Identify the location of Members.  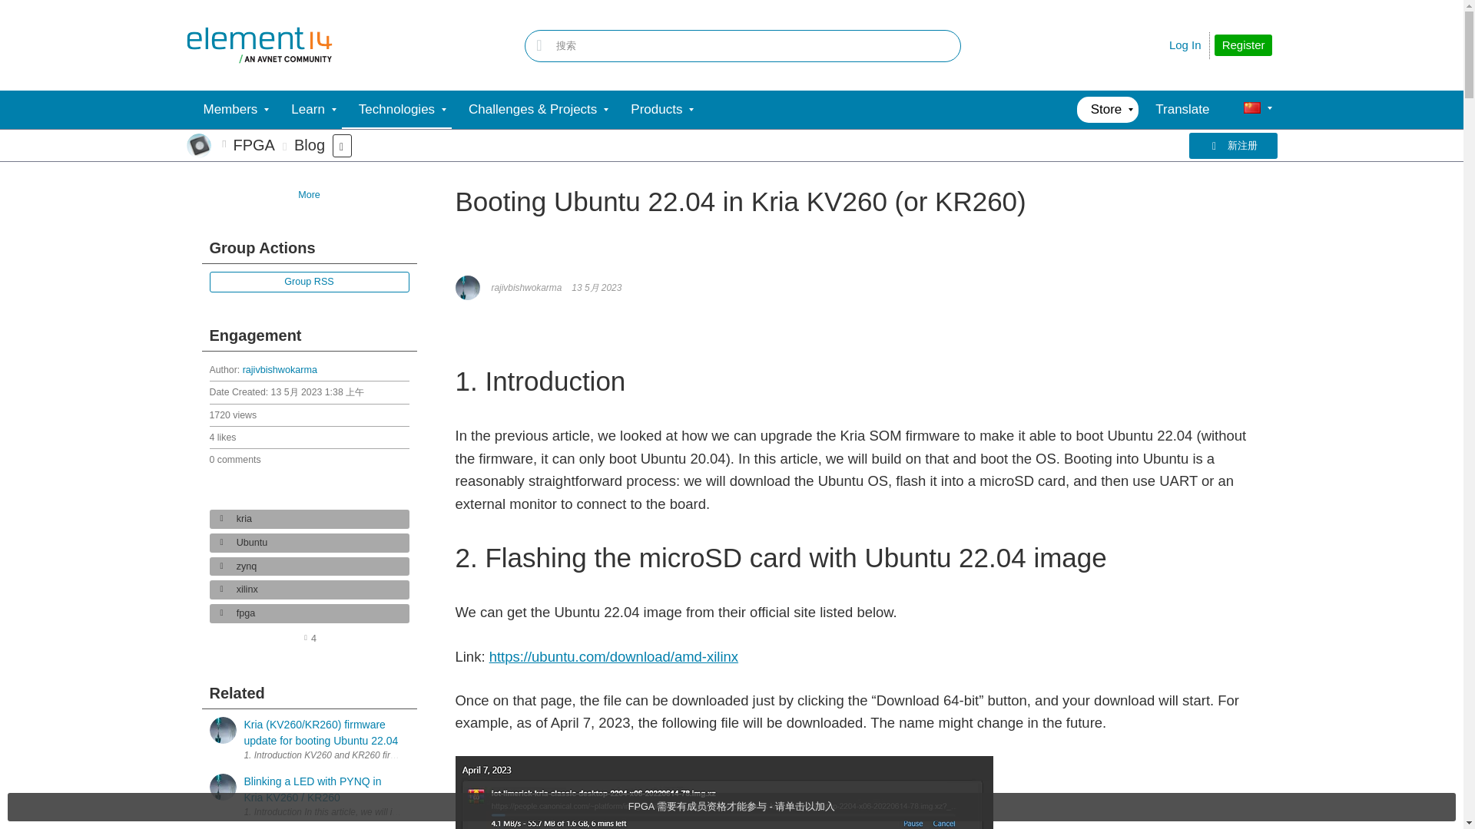
(230, 109).